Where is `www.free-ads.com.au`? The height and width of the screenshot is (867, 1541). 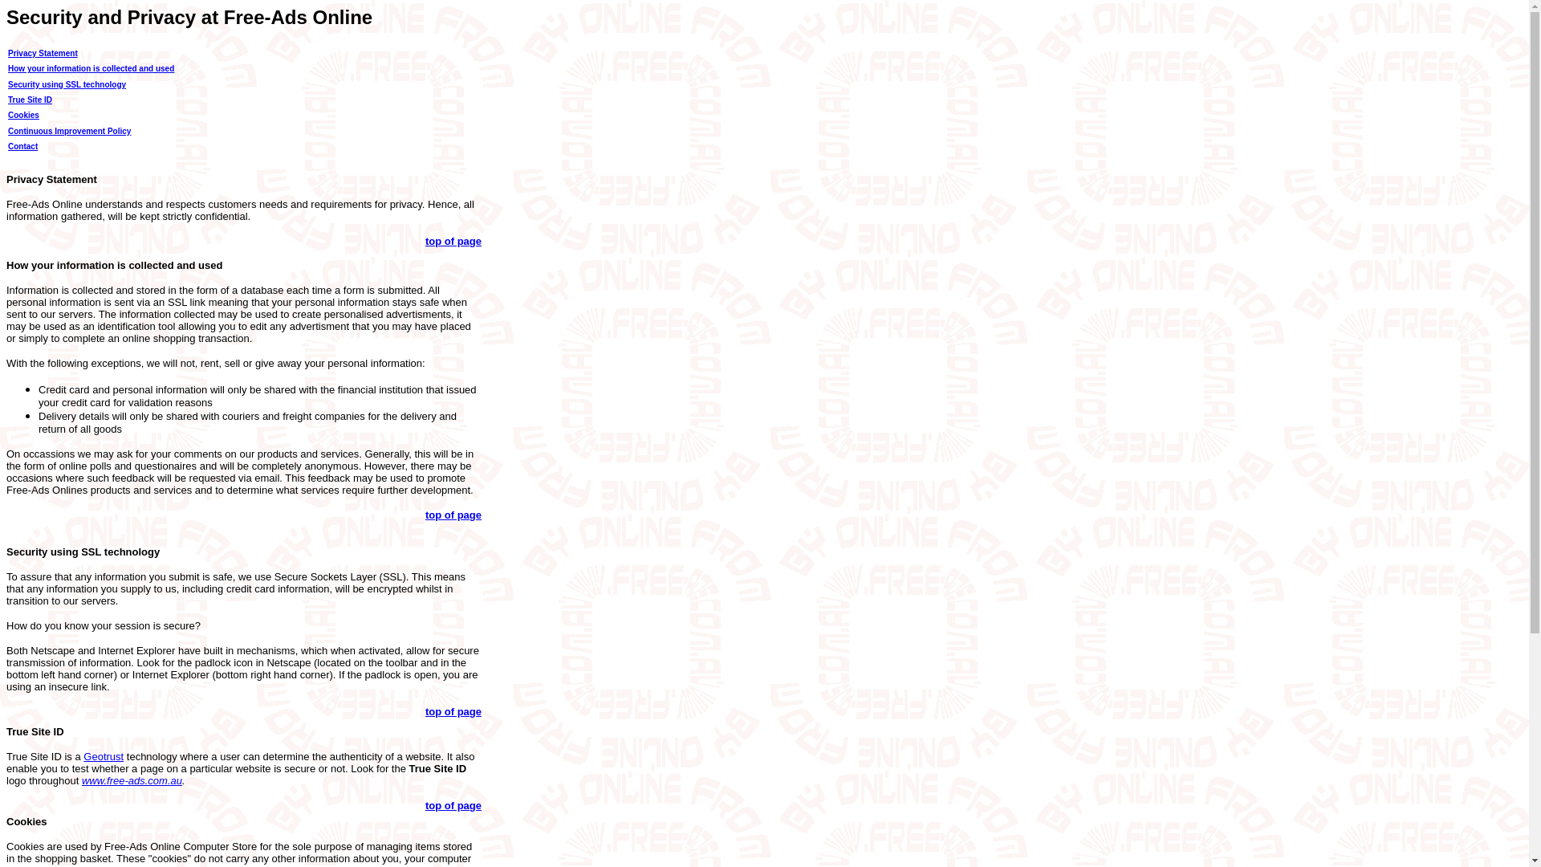
www.free-ads.com.au is located at coordinates (132, 780).